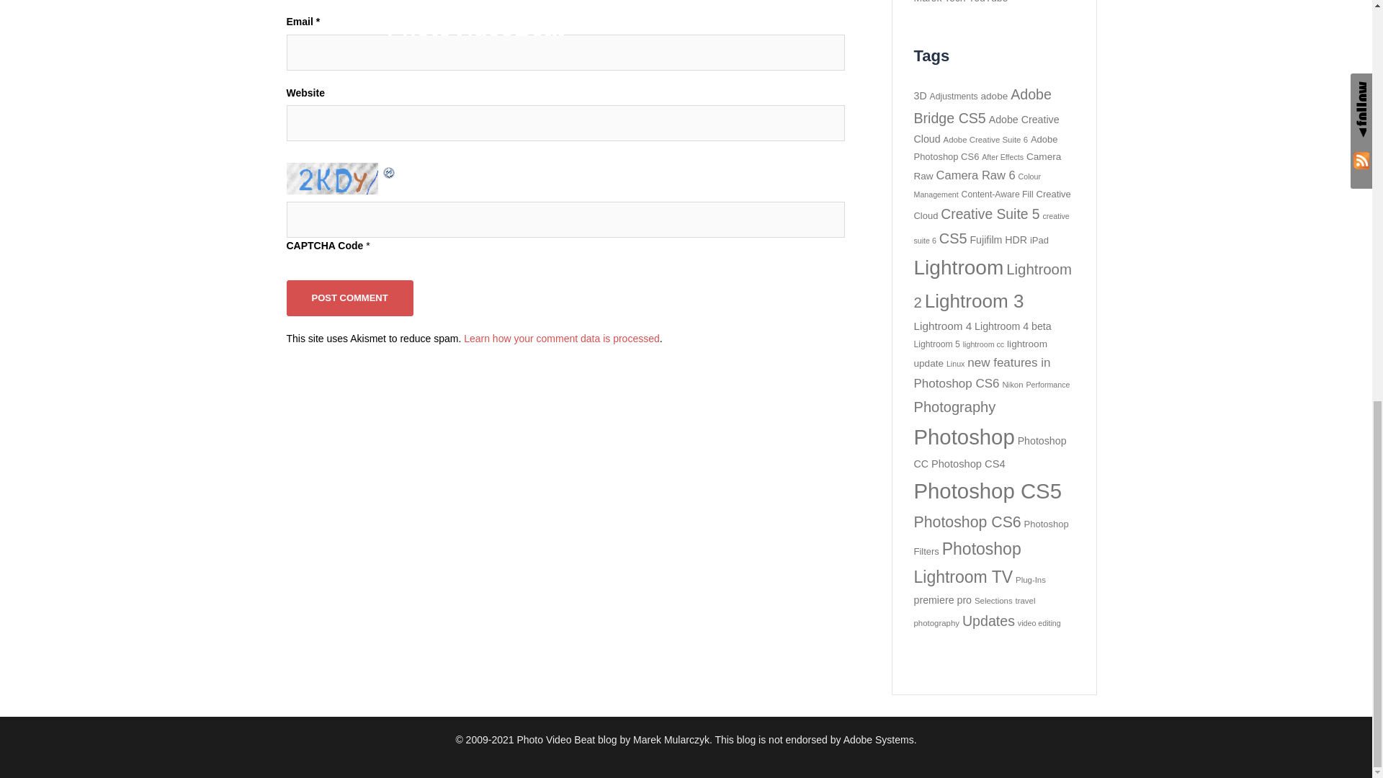 The image size is (1383, 778). I want to click on Adjustments, so click(954, 97).